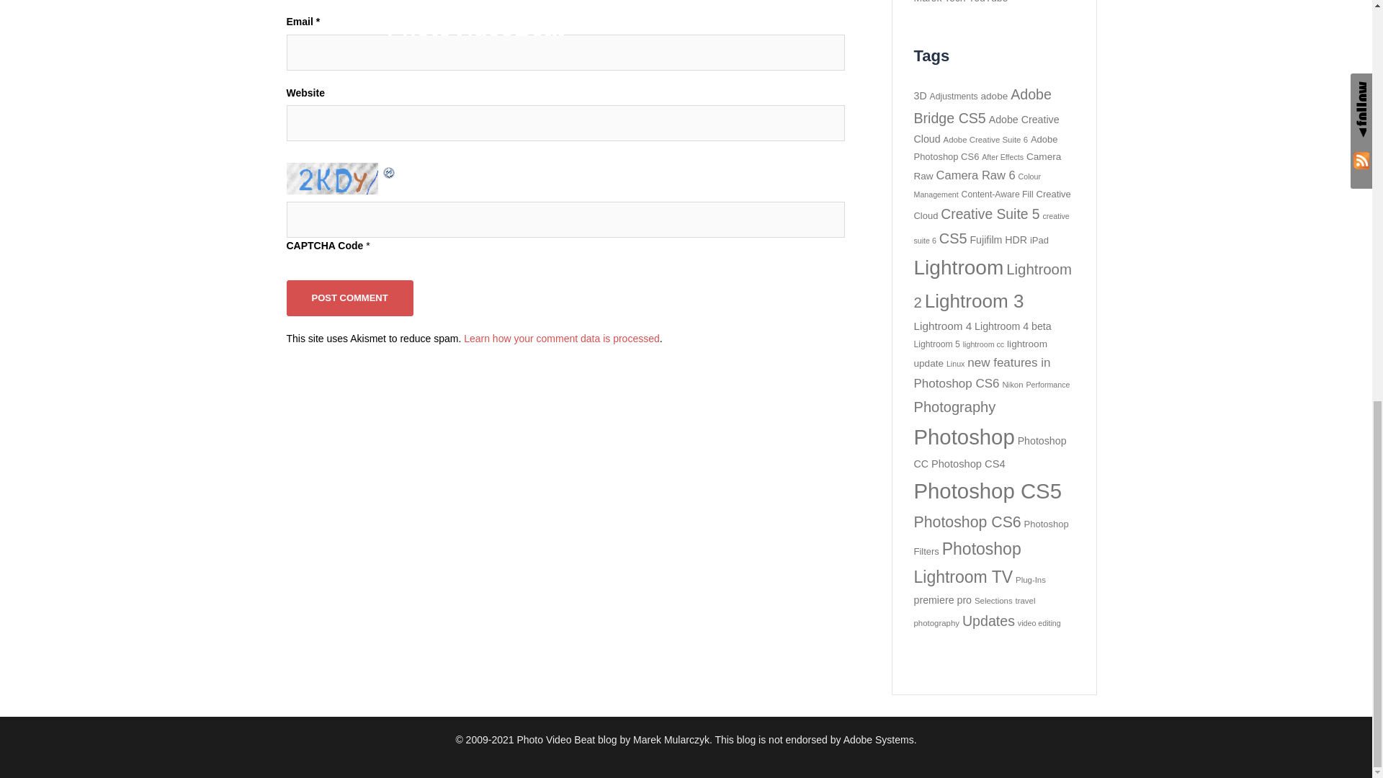 The image size is (1383, 778). I want to click on Adjustments, so click(954, 97).